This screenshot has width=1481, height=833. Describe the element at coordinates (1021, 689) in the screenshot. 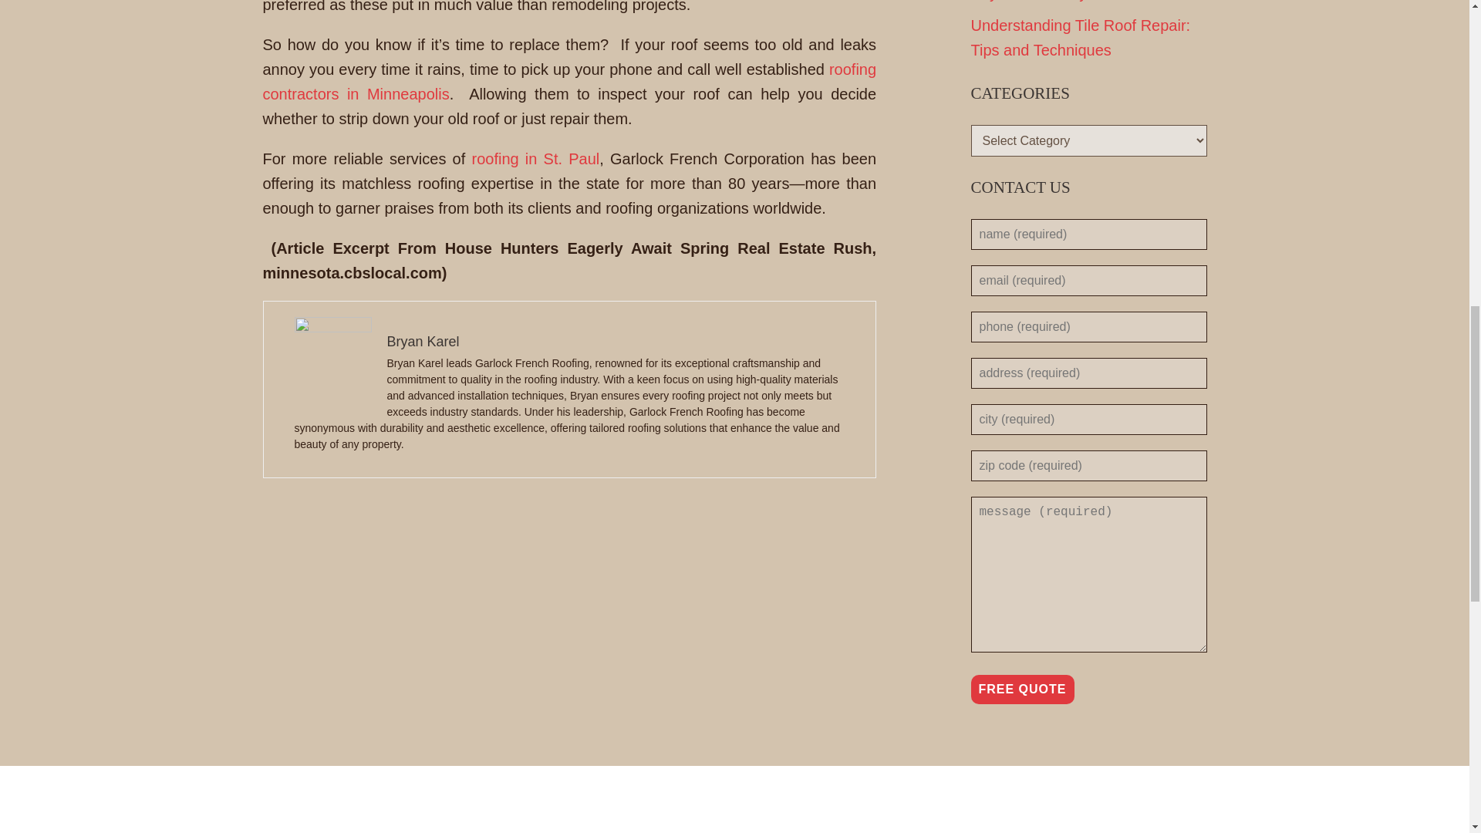

I see `Free Quote` at that location.